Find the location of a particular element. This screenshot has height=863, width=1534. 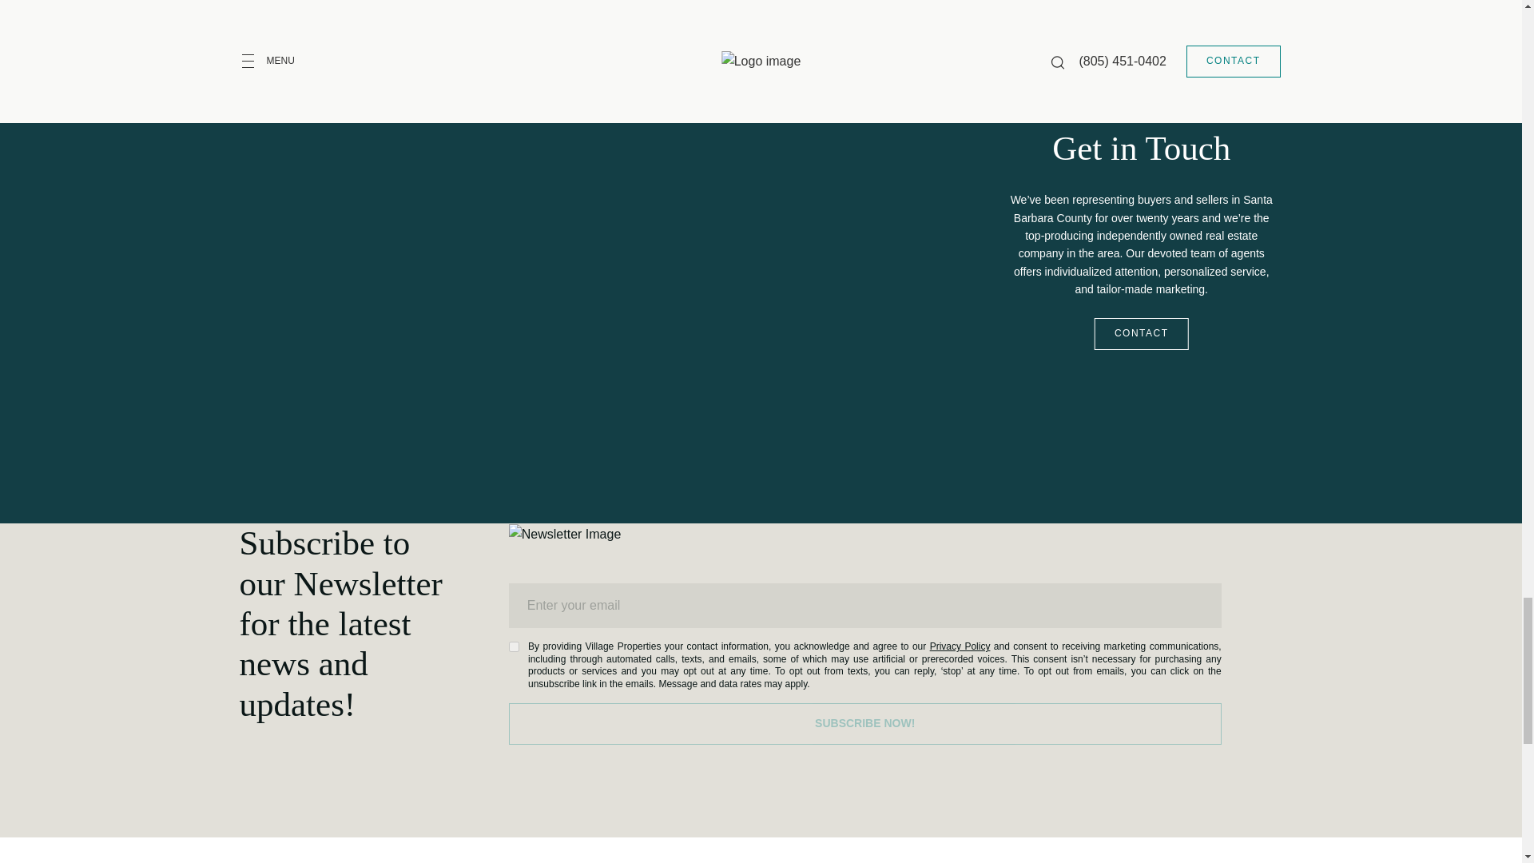

on is located at coordinates (515, 647).